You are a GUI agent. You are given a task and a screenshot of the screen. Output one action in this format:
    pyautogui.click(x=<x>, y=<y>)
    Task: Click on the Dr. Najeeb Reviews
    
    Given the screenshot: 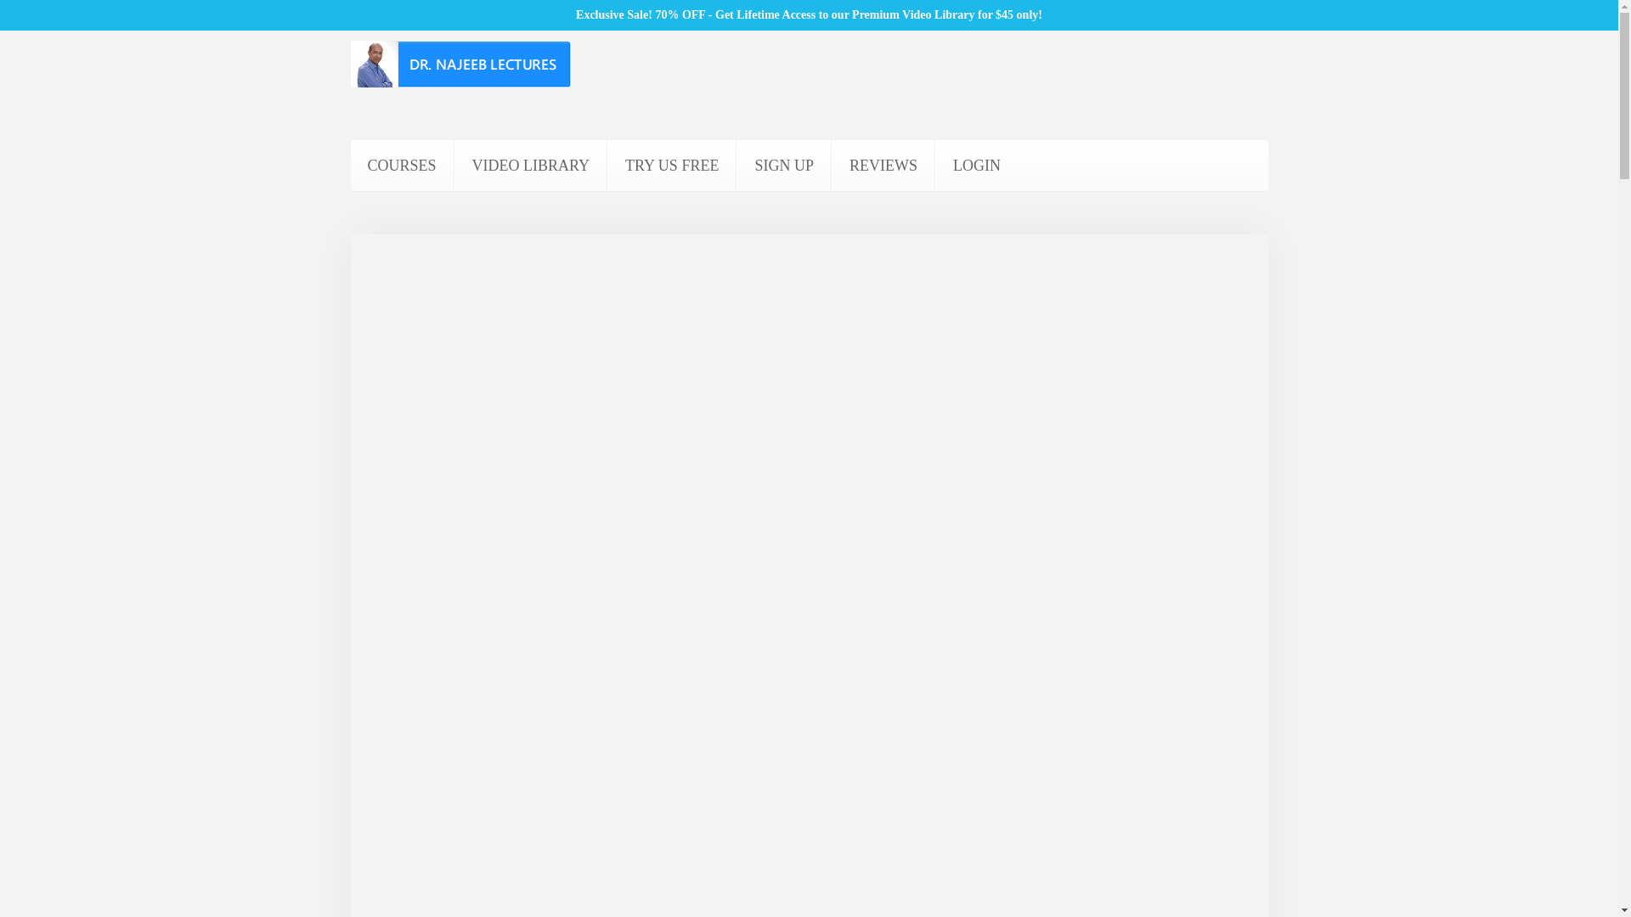 What is the action you would take?
    pyautogui.click(x=883, y=165)
    